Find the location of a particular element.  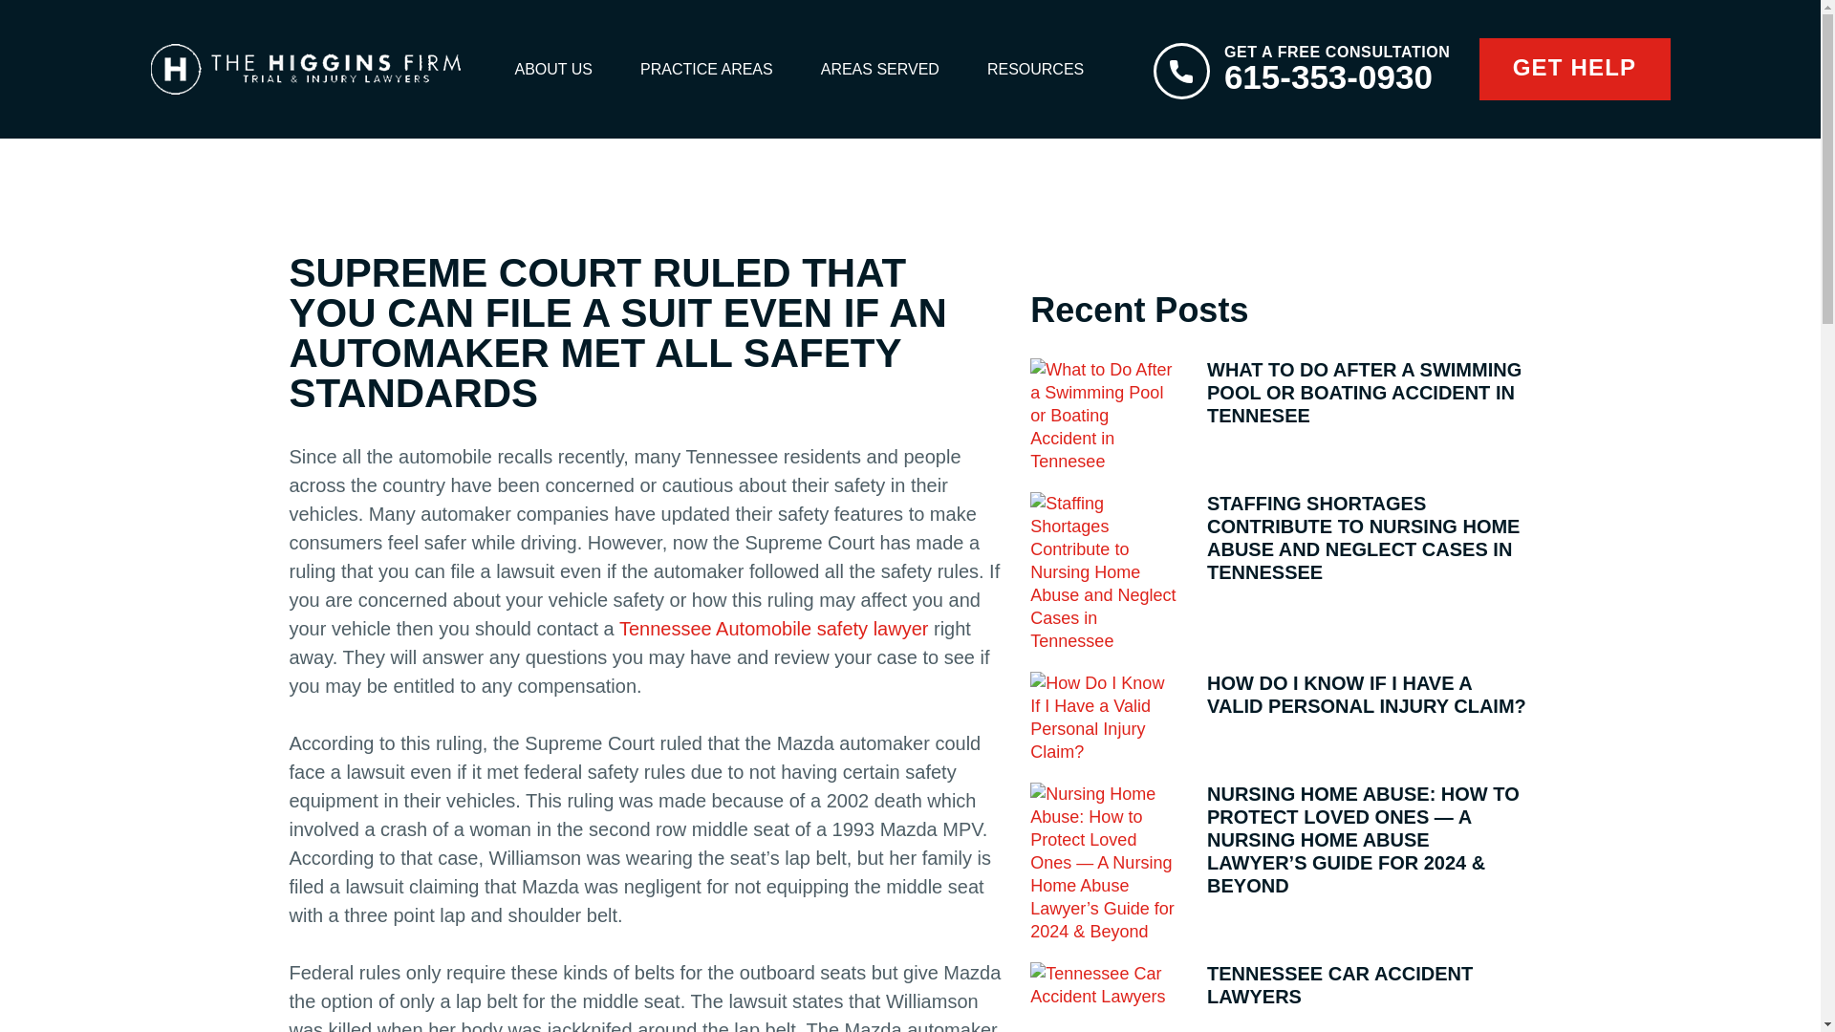

The Higgins Law Firm is located at coordinates (313, 69).